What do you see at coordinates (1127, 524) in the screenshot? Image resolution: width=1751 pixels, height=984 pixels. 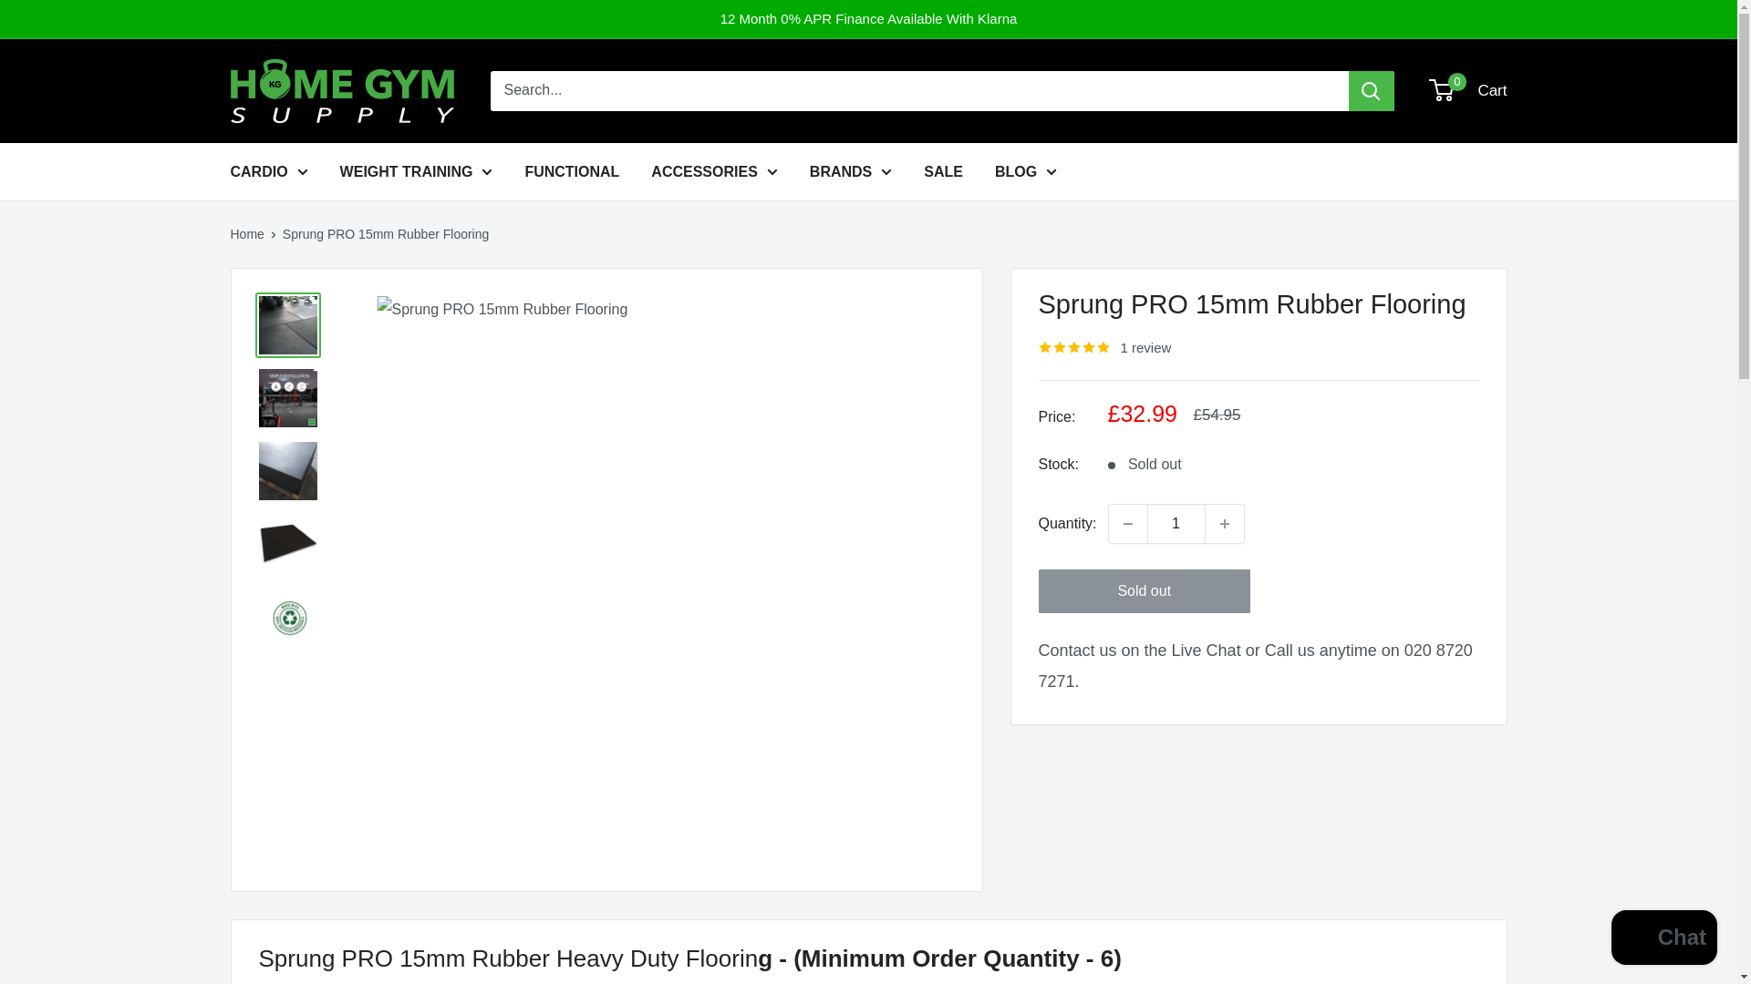 I see `Decrease quantity by 1` at bounding box center [1127, 524].